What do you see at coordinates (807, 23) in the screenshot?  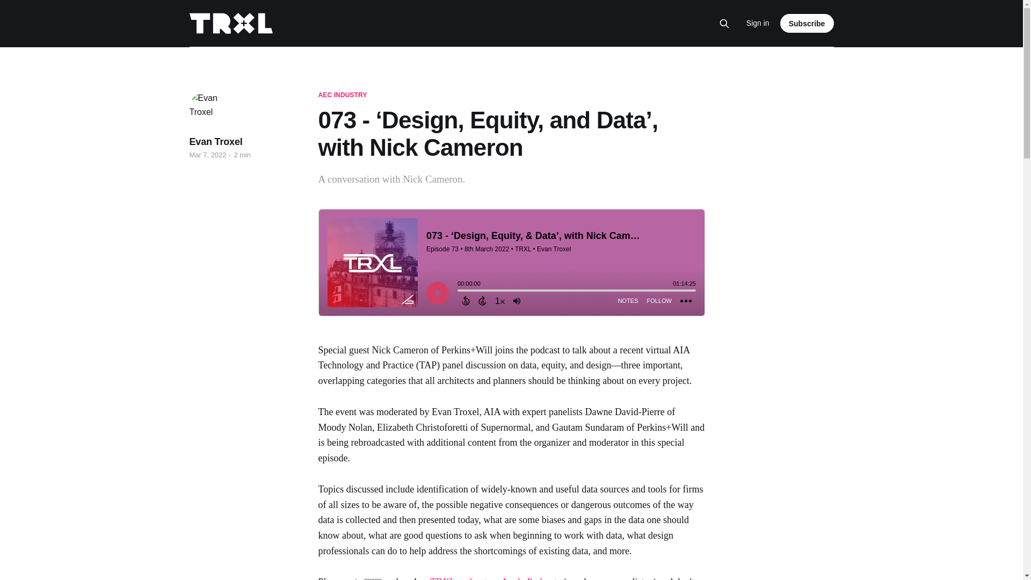 I see `Subscribe` at bounding box center [807, 23].